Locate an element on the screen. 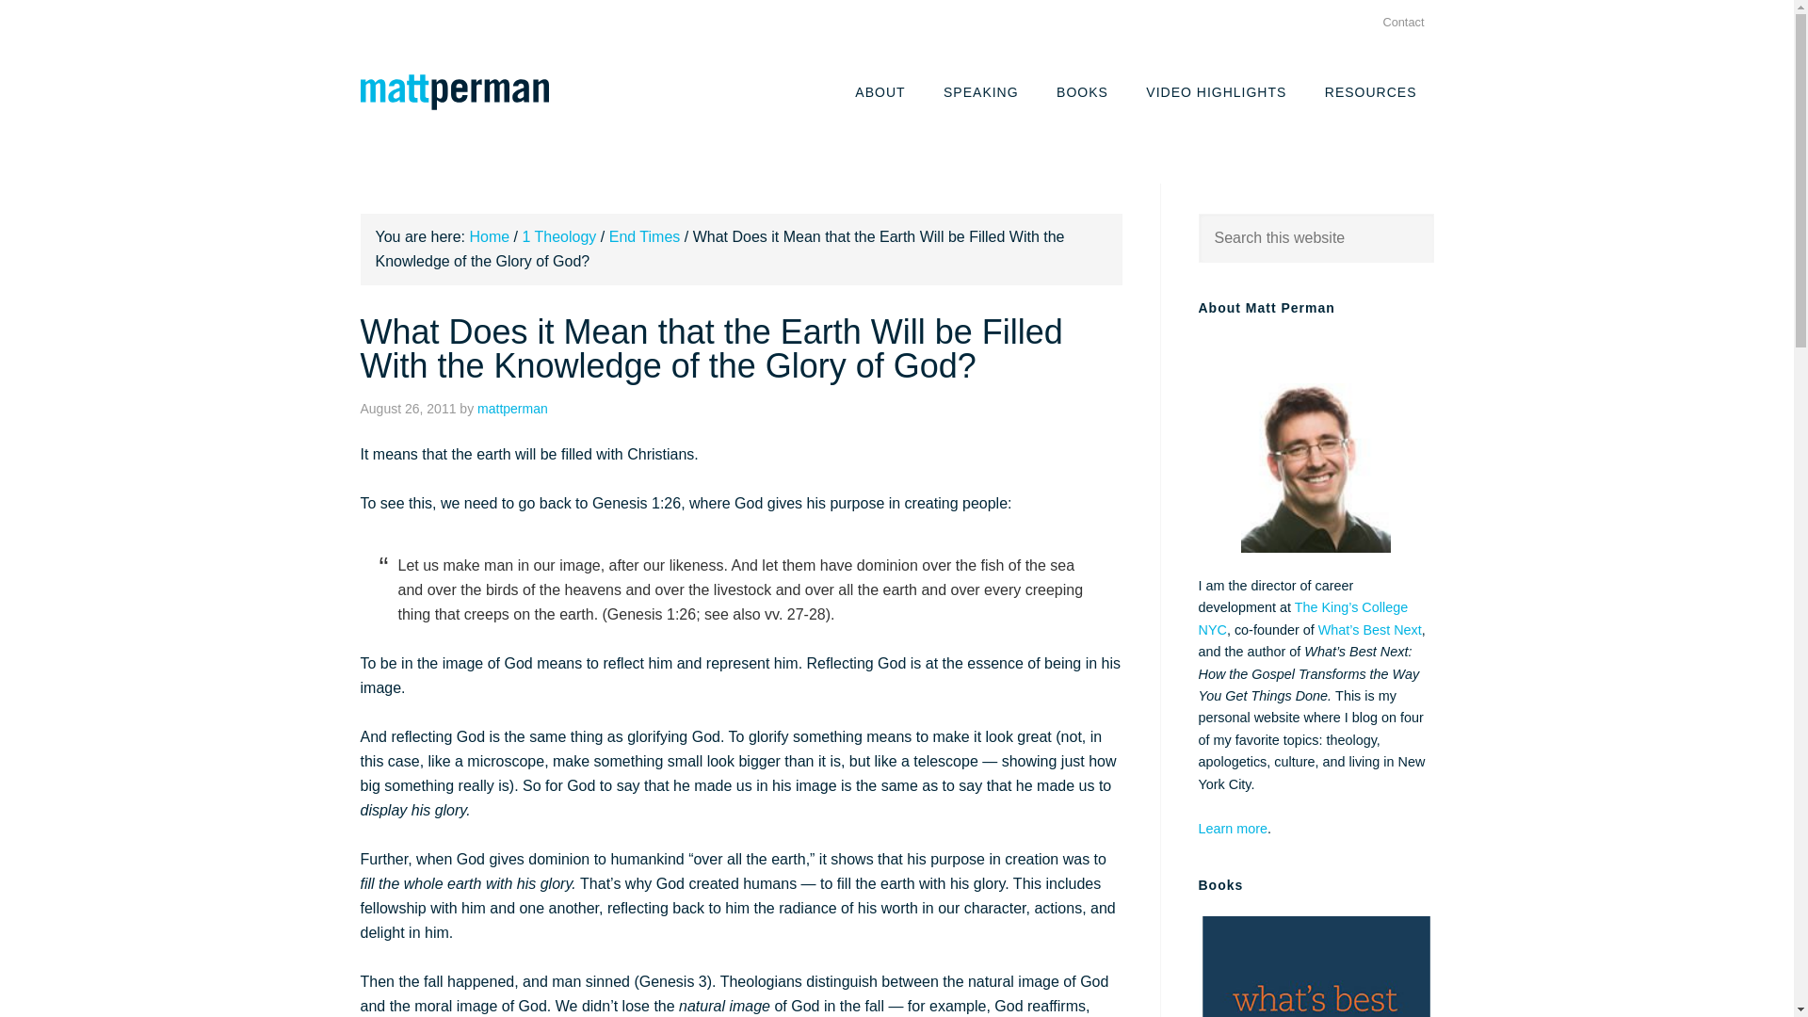 This screenshot has height=1017, width=1808. RESOURCES is located at coordinates (1370, 90).